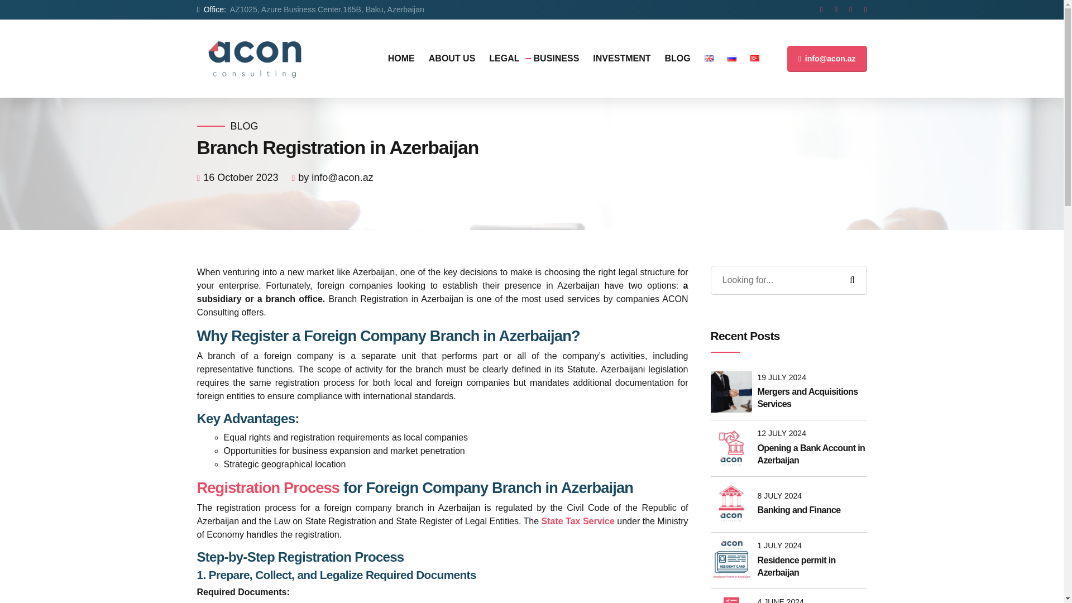 The height and width of the screenshot is (603, 1072). Describe the element at coordinates (811, 566) in the screenshot. I see `Residence permit in Azerbaijan` at that location.